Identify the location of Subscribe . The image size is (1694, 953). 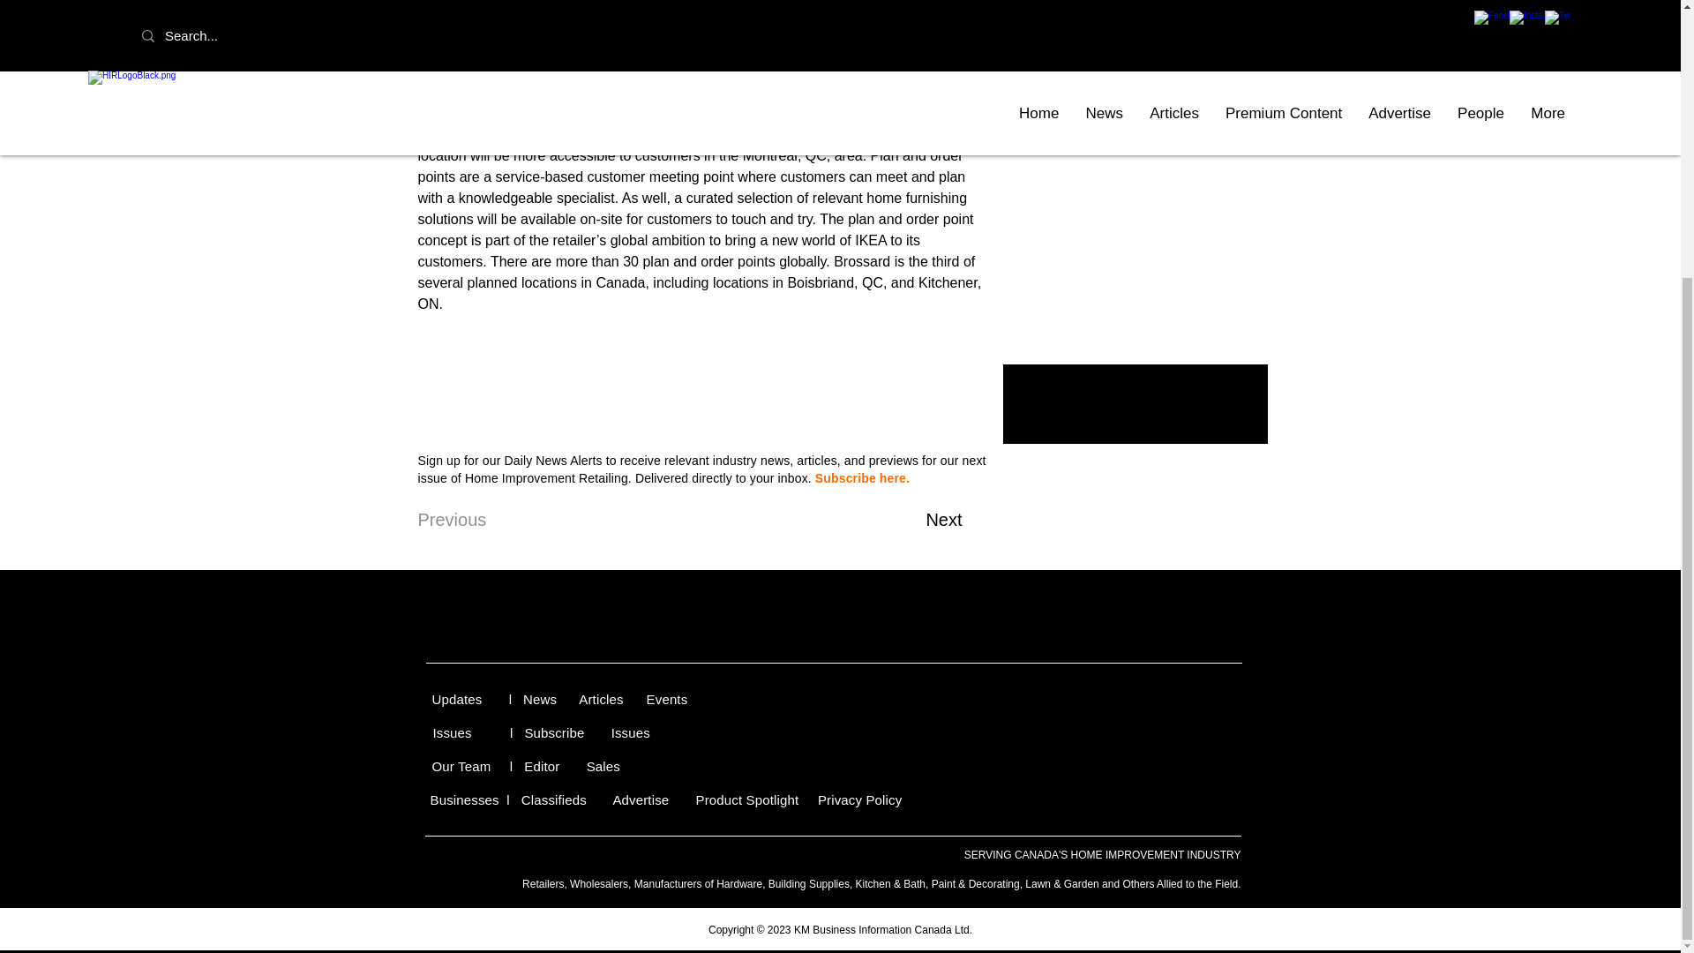
(556, 732).